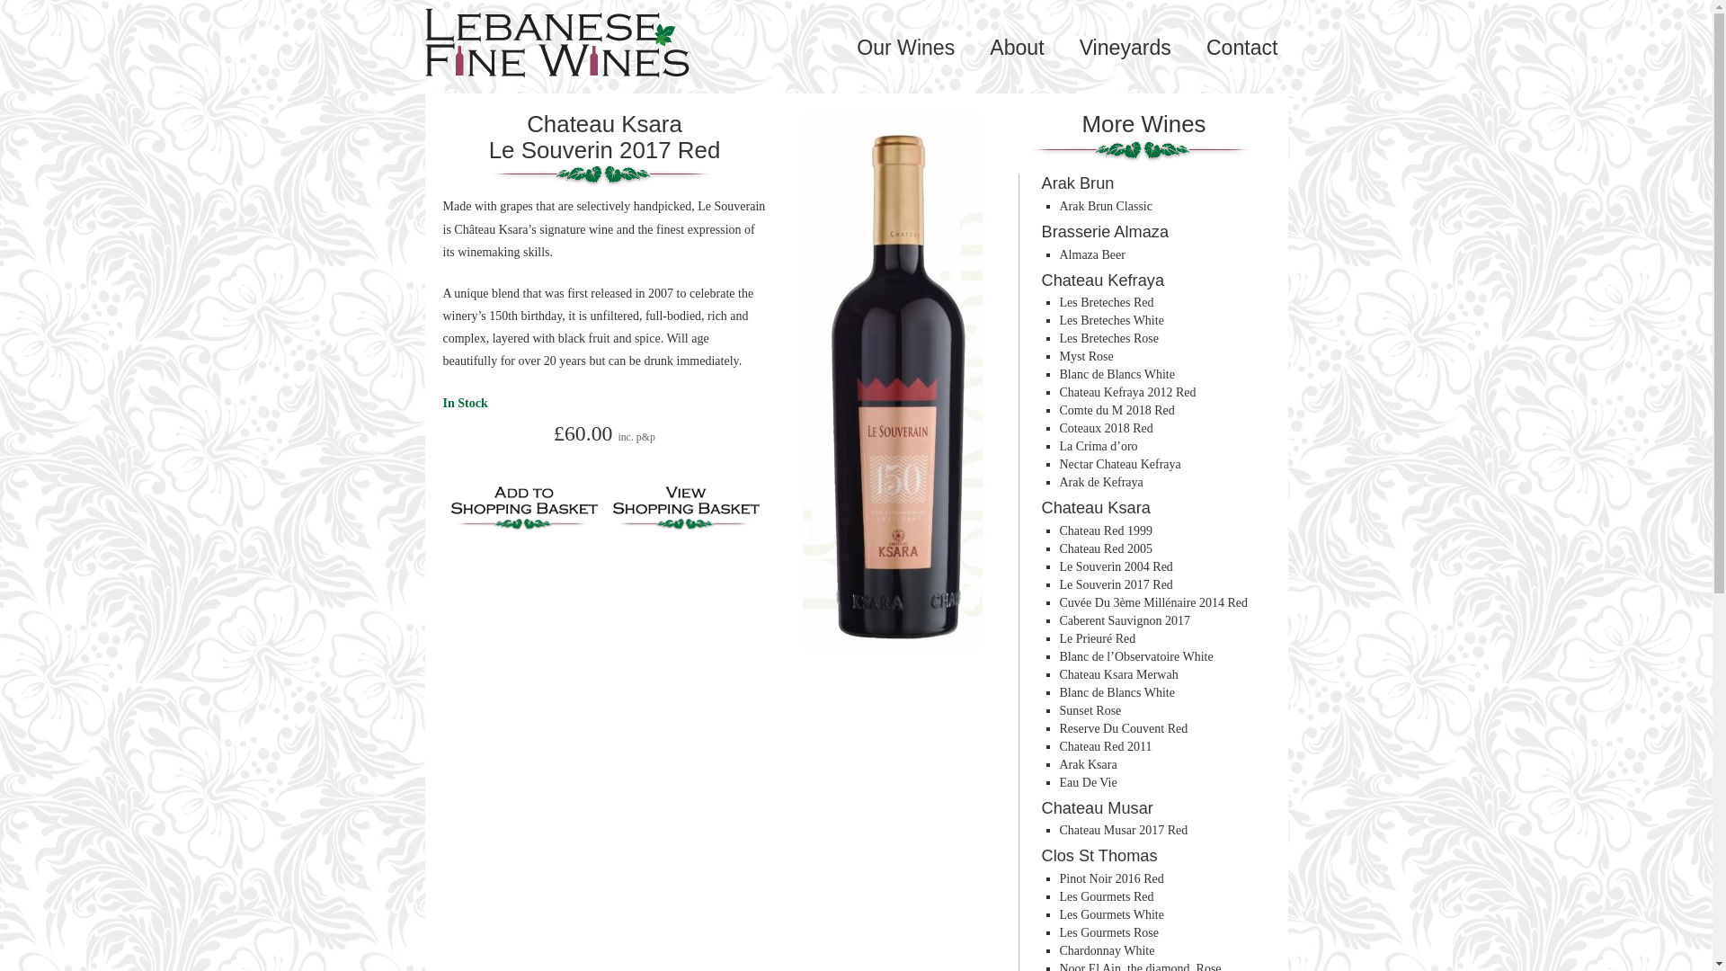  I want to click on Comte du M 2018 Red, so click(1117, 410).